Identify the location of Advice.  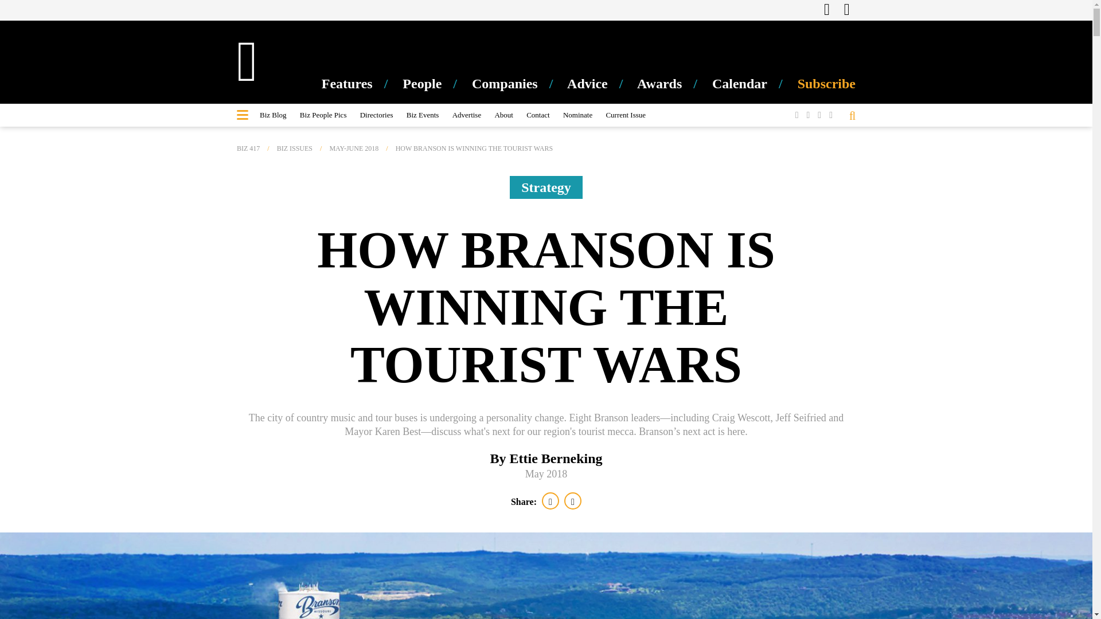
(600, 83).